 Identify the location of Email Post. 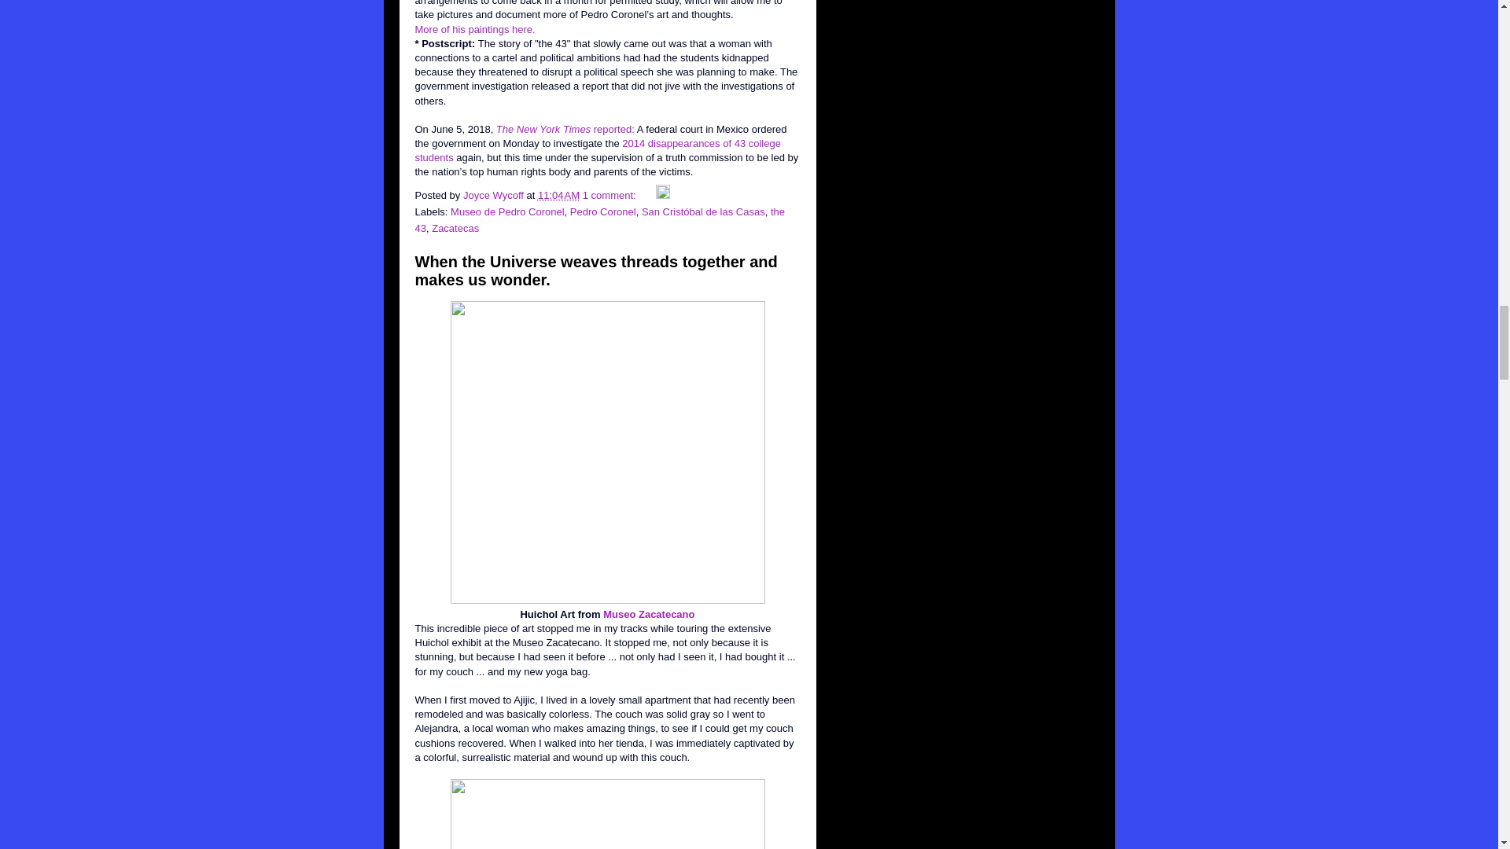
(646, 195).